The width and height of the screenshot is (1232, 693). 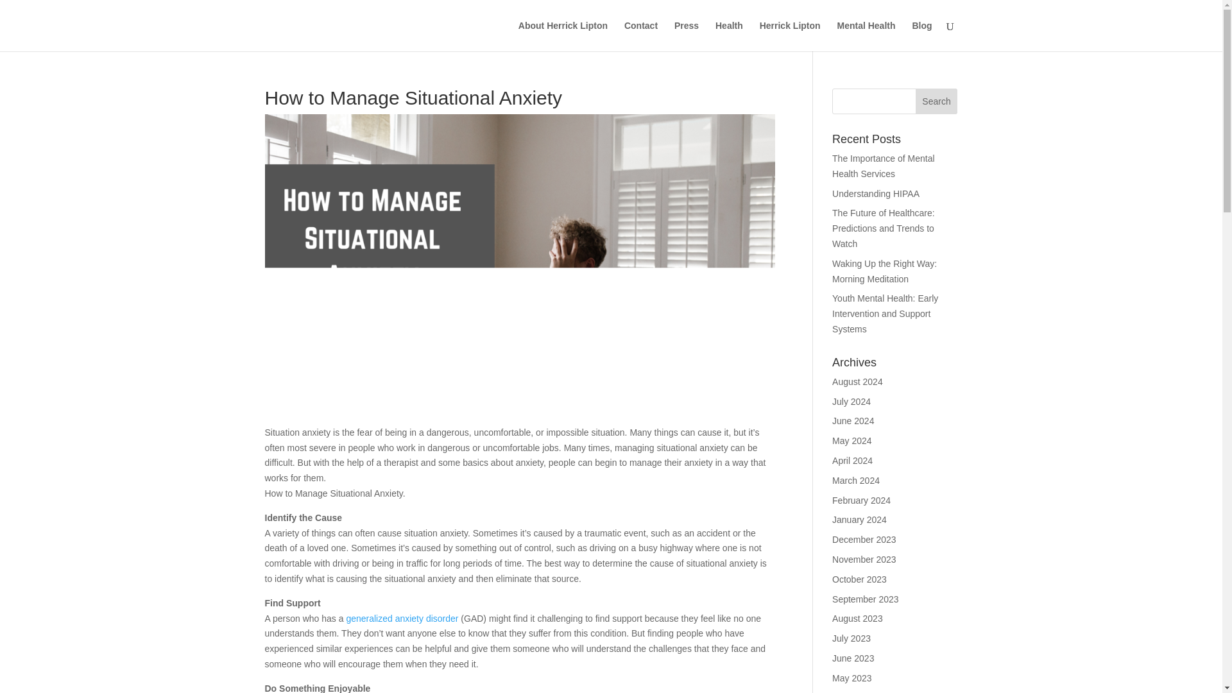 I want to click on July 2023, so click(x=851, y=638).